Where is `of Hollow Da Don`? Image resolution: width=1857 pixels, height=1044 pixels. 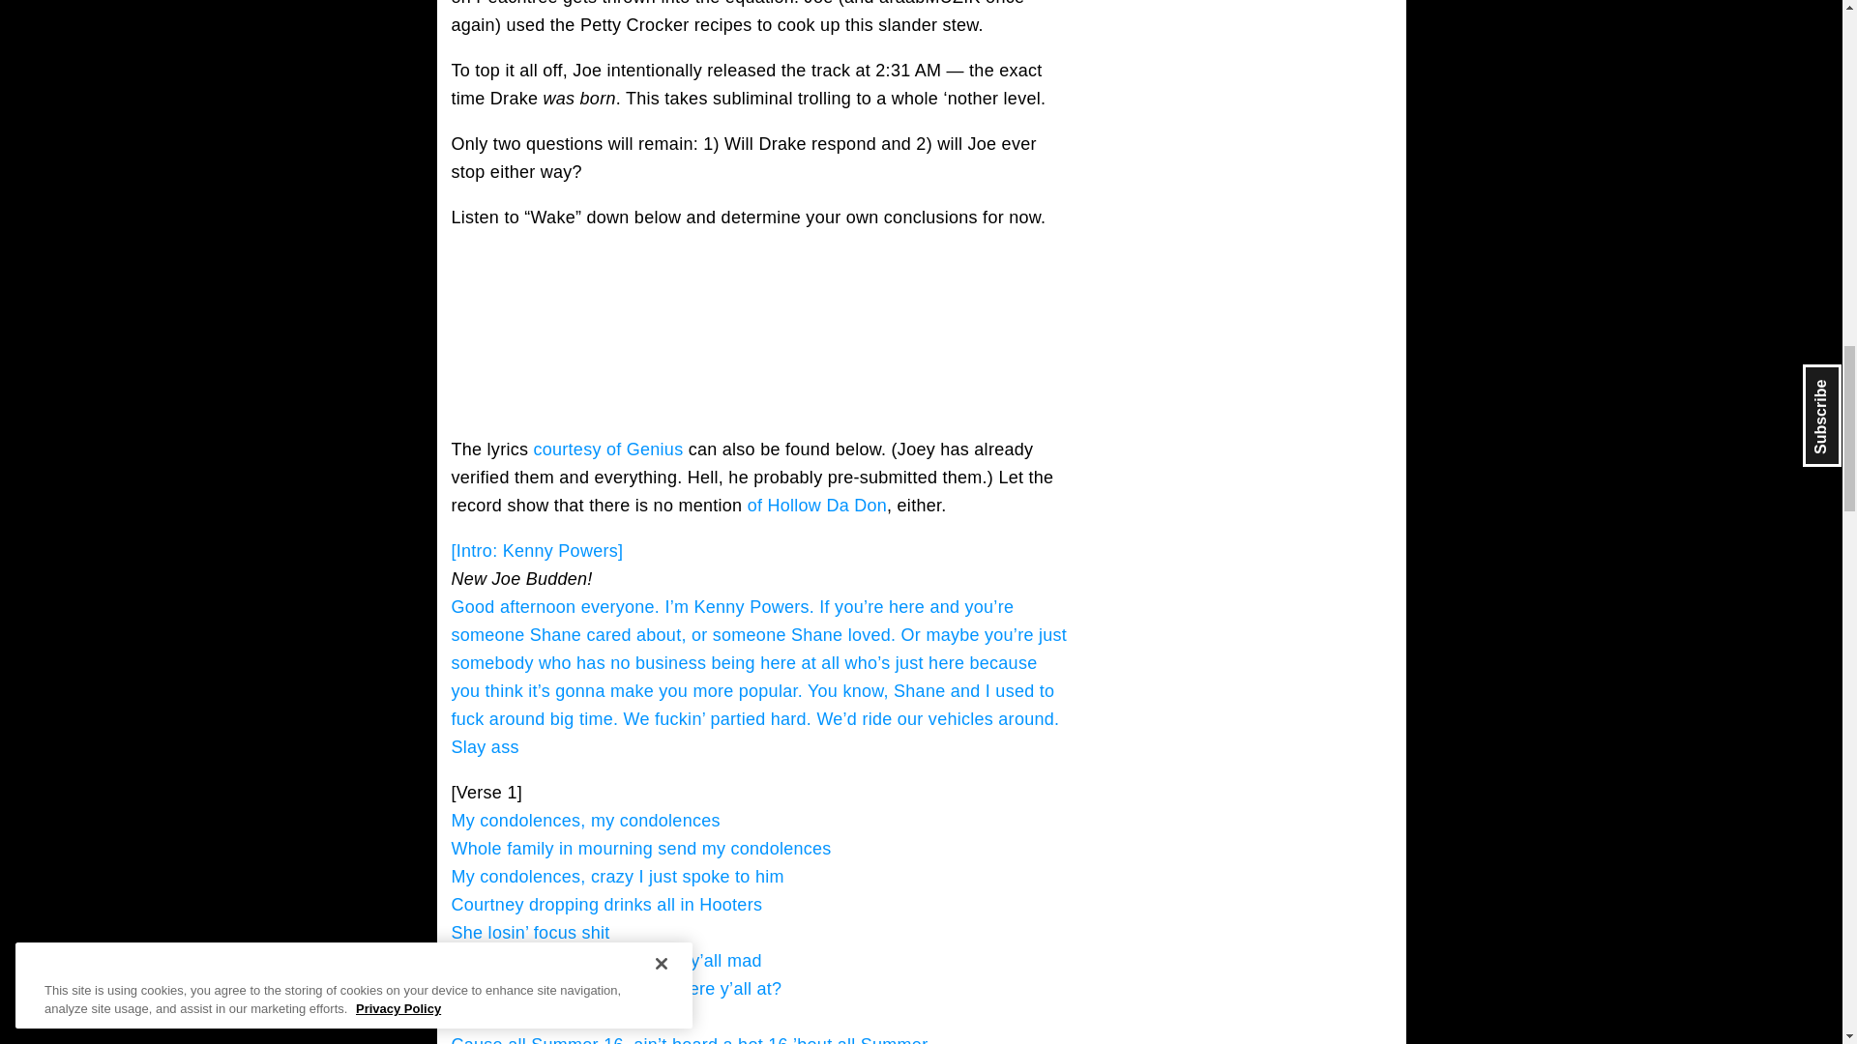 of Hollow Da Don is located at coordinates (817, 506).